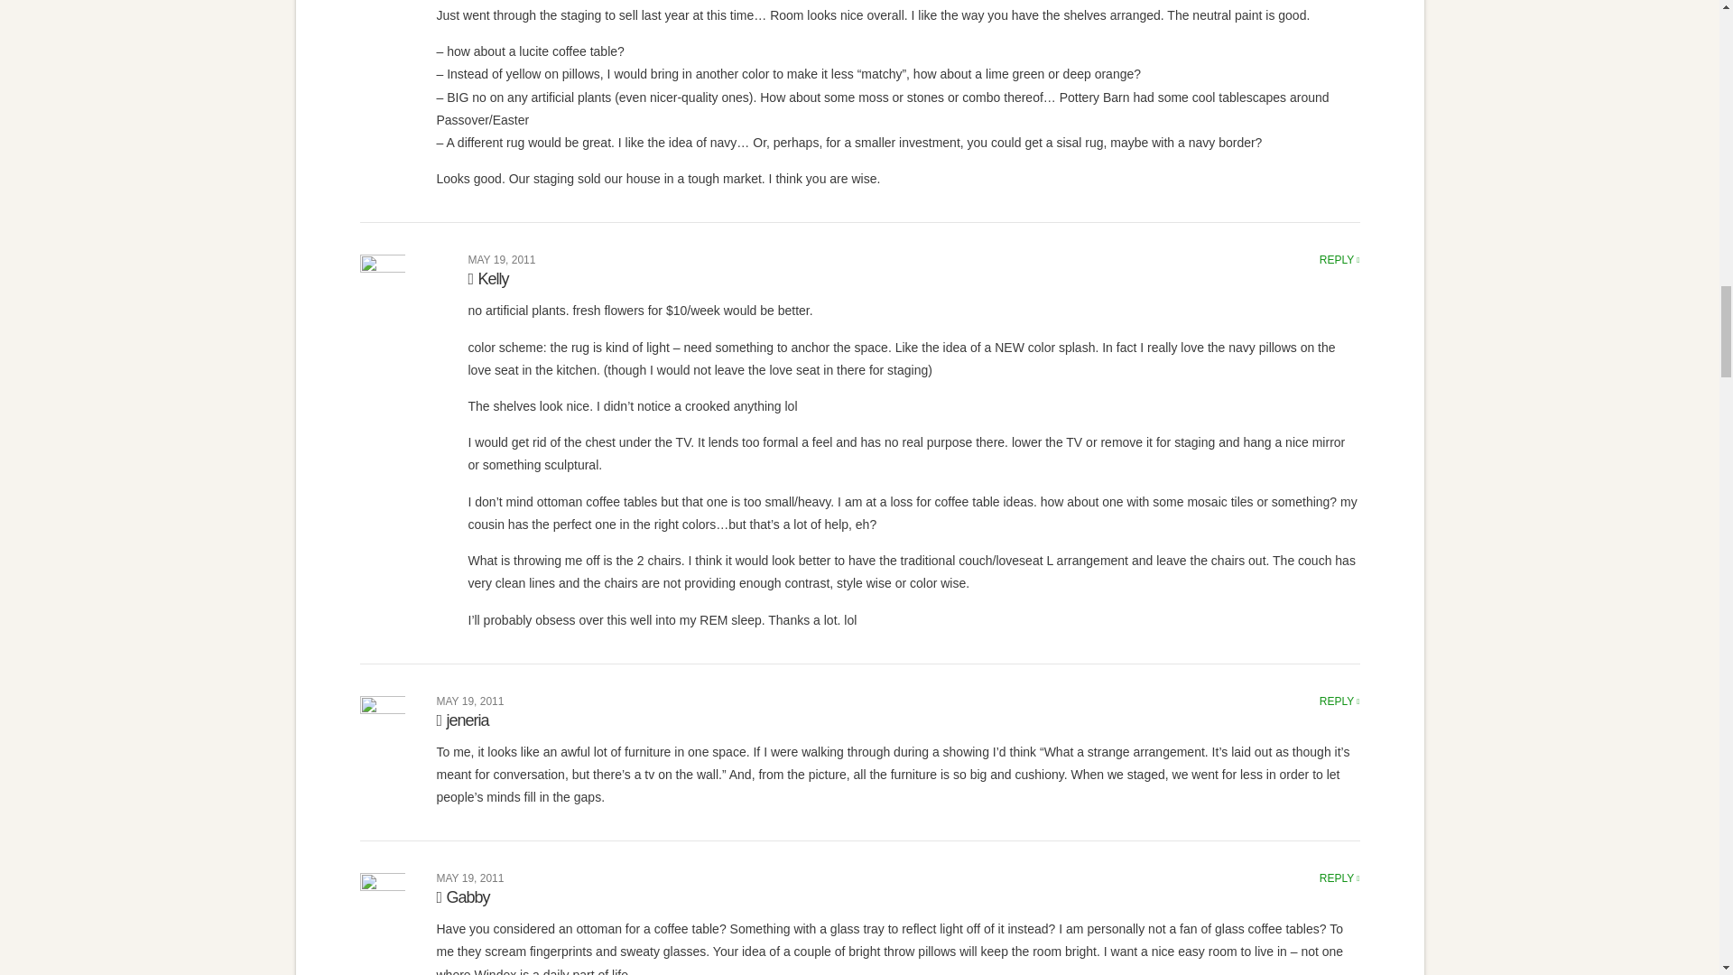 This screenshot has height=975, width=1733. What do you see at coordinates (502, 259) in the screenshot?
I see `MAY 19, 2011` at bounding box center [502, 259].